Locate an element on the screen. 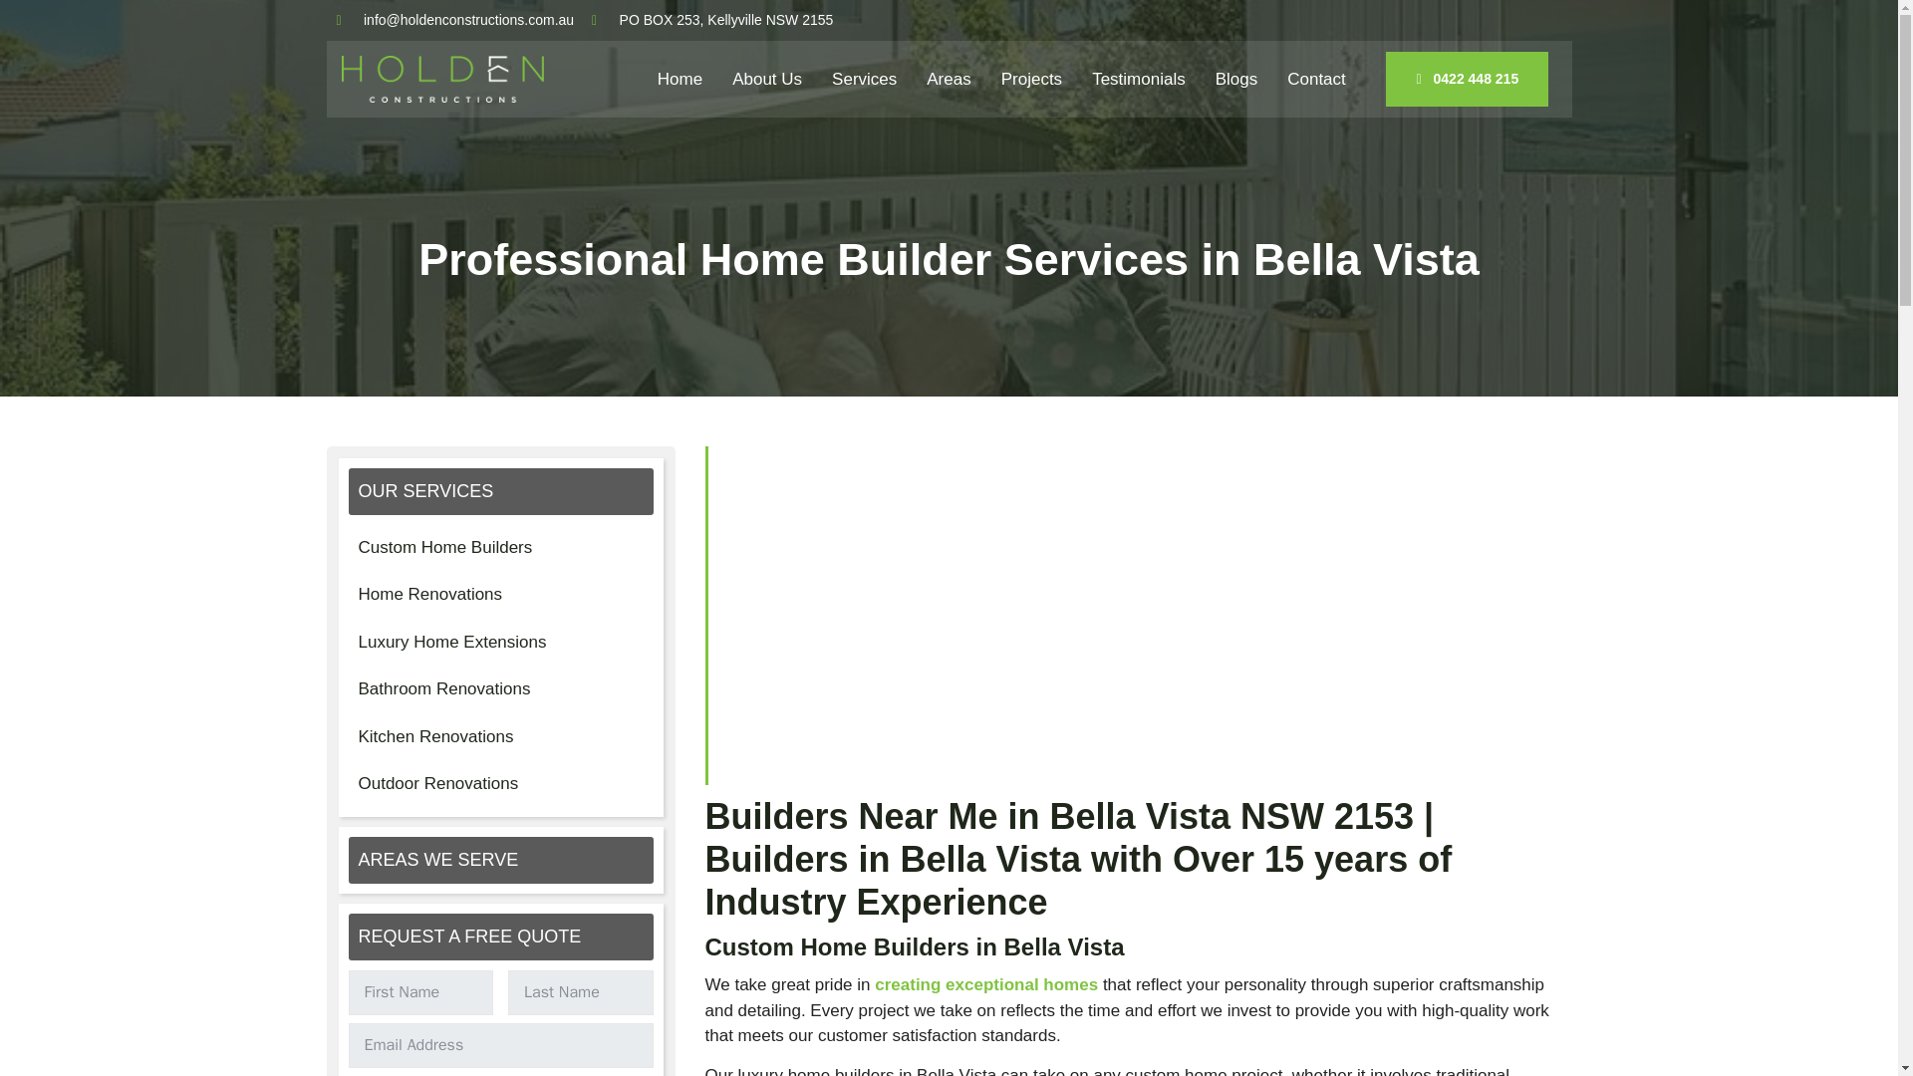 The image size is (1913, 1076). Blogs is located at coordinates (1237, 80).